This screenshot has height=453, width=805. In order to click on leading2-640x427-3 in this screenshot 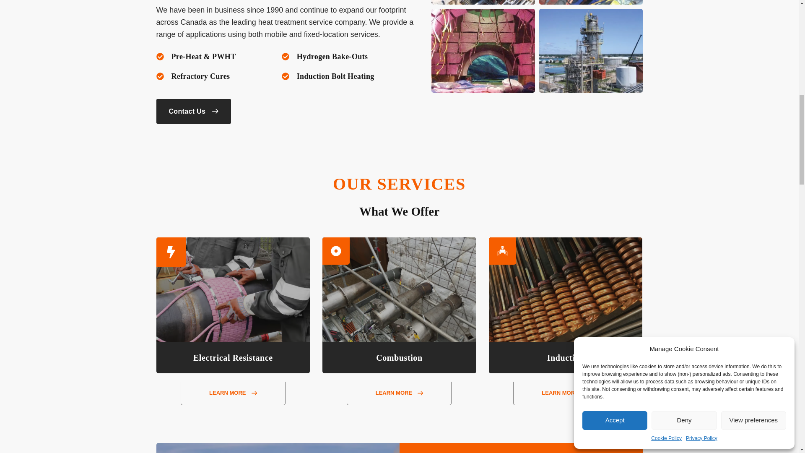, I will do `click(591, 50)`.